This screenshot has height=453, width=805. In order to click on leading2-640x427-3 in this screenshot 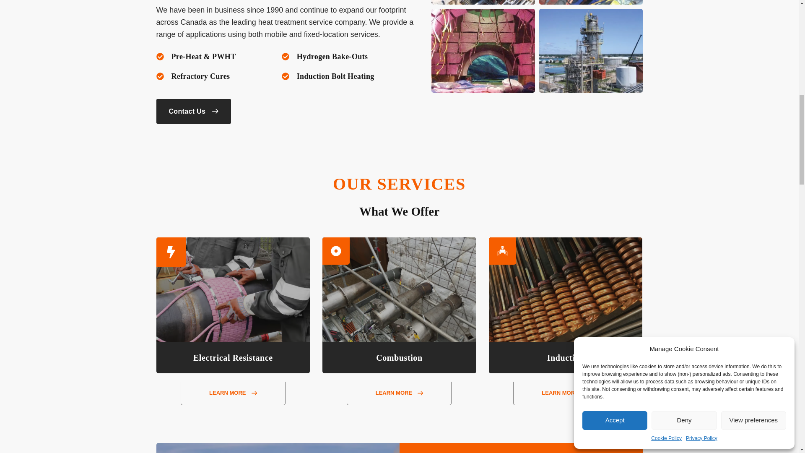, I will do `click(591, 50)`.